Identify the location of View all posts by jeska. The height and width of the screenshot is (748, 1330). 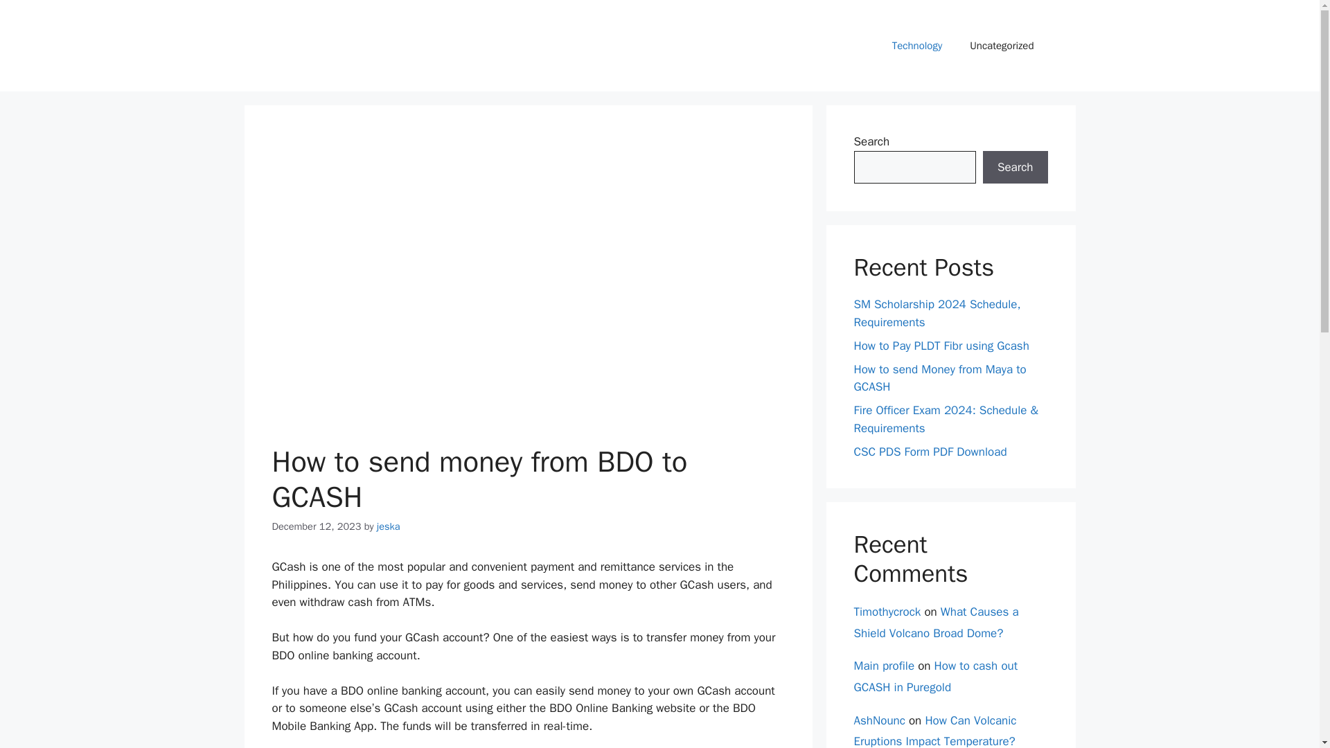
(388, 526).